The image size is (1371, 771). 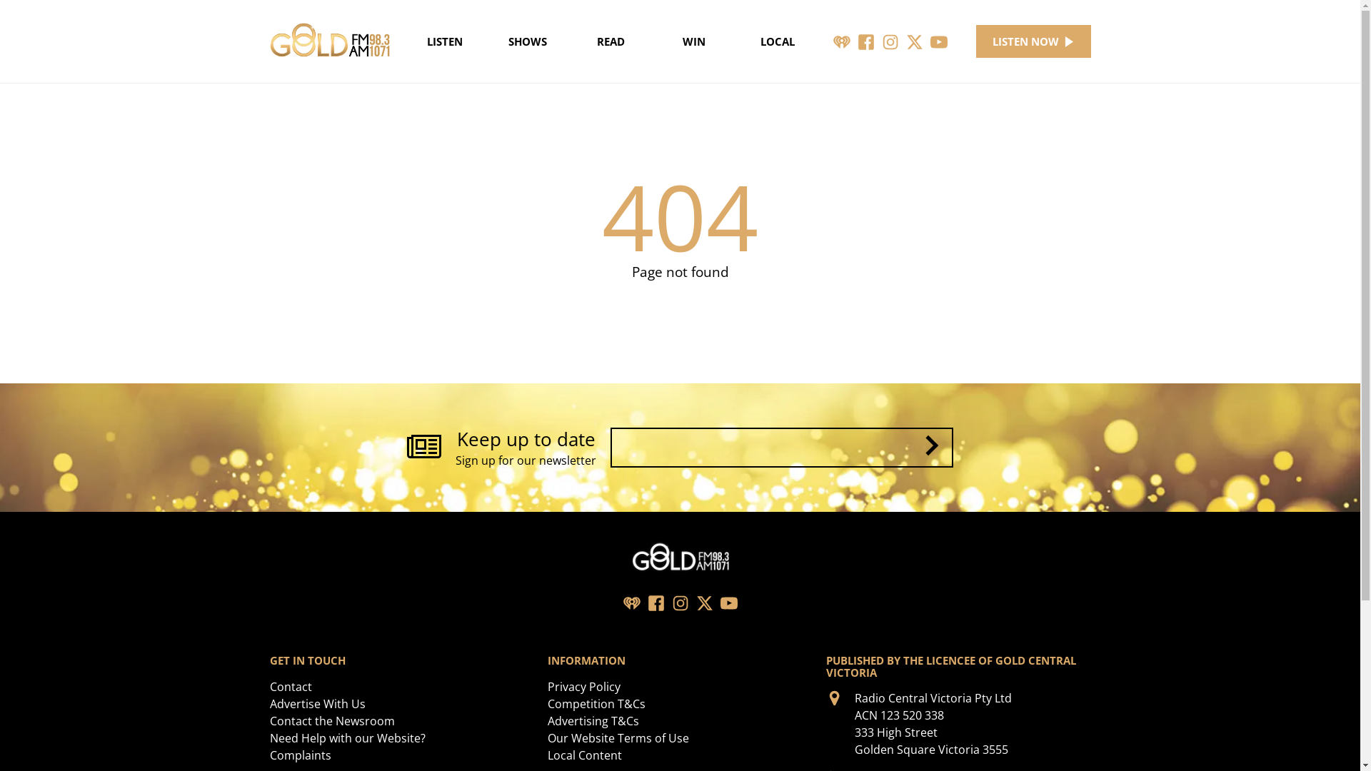 I want to click on Twitter/X, so click(x=915, y=41).